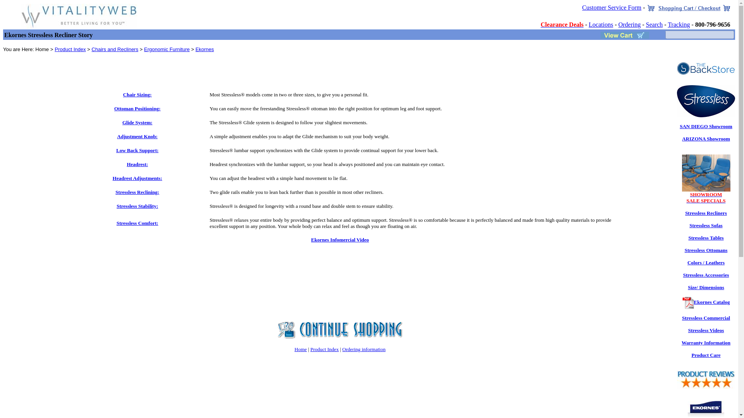 The width and height of the screenshot is (744, 418). Describe the element at coordinates (706, 238) in the screenshot. I see `Stressless Tables` at that location.